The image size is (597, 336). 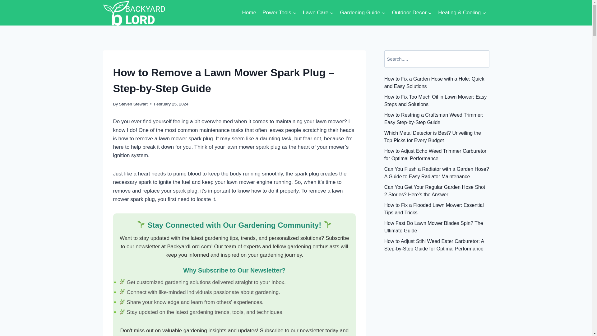 What do you see at coordinates (279, 12) in the screenshot?
I see `Power Tools` at bounding box center [279, 12].